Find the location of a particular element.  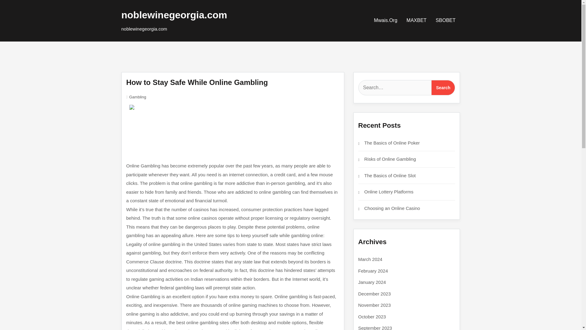

October 2023 is located at coordinates (372, 317).